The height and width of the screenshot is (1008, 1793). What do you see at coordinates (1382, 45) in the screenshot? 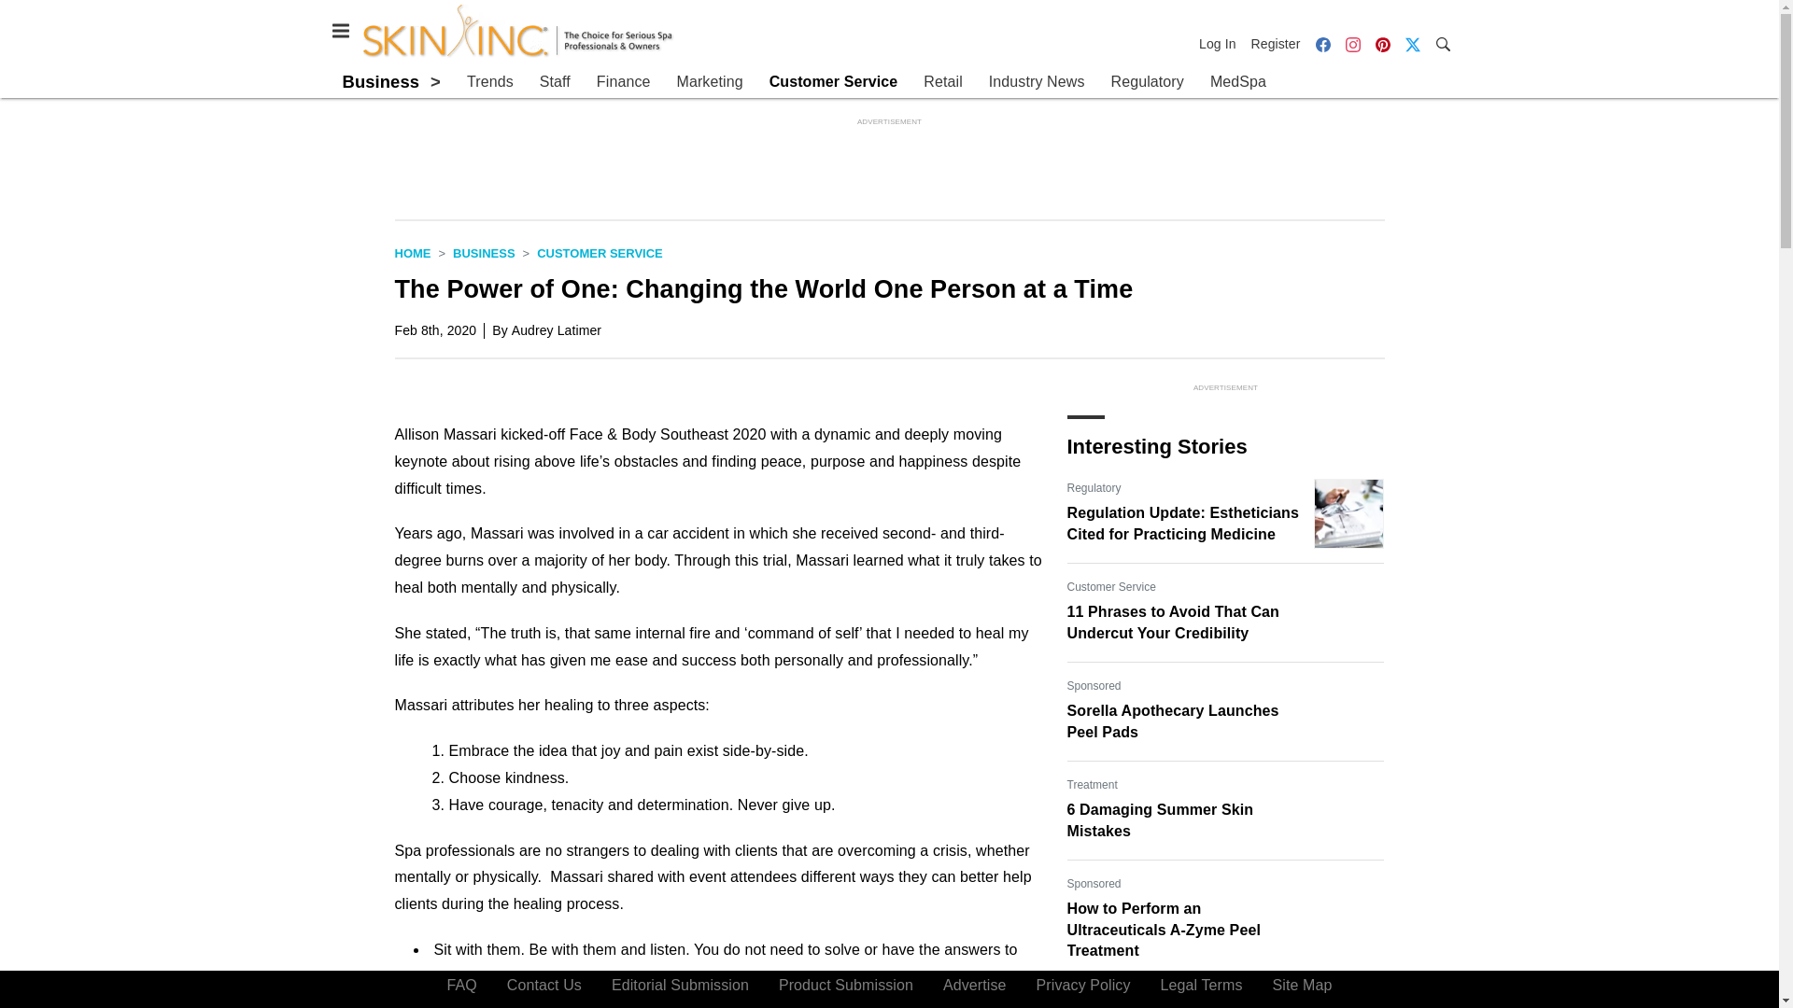
I see `Pinterest icon` at bounding box center [1382, 45].